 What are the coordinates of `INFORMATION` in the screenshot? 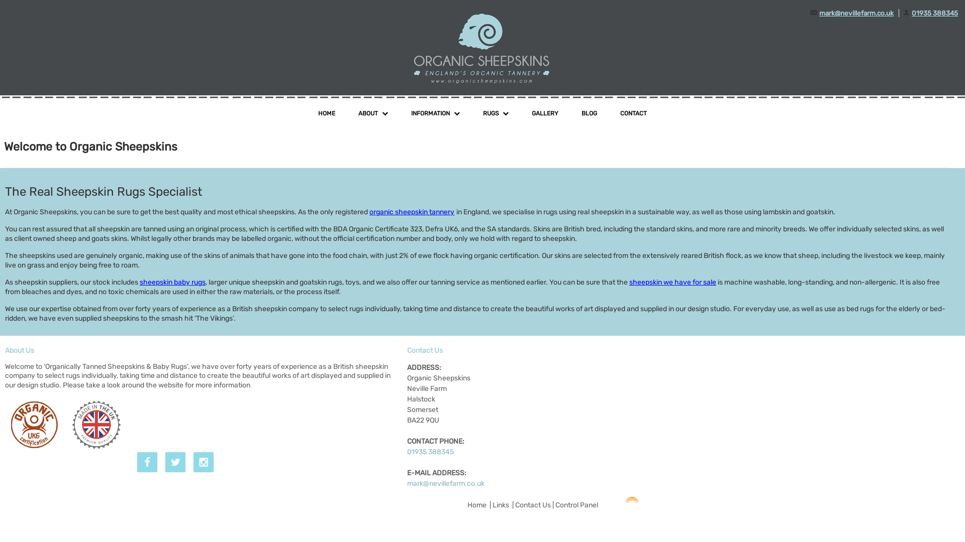 It's located at (435, 113).